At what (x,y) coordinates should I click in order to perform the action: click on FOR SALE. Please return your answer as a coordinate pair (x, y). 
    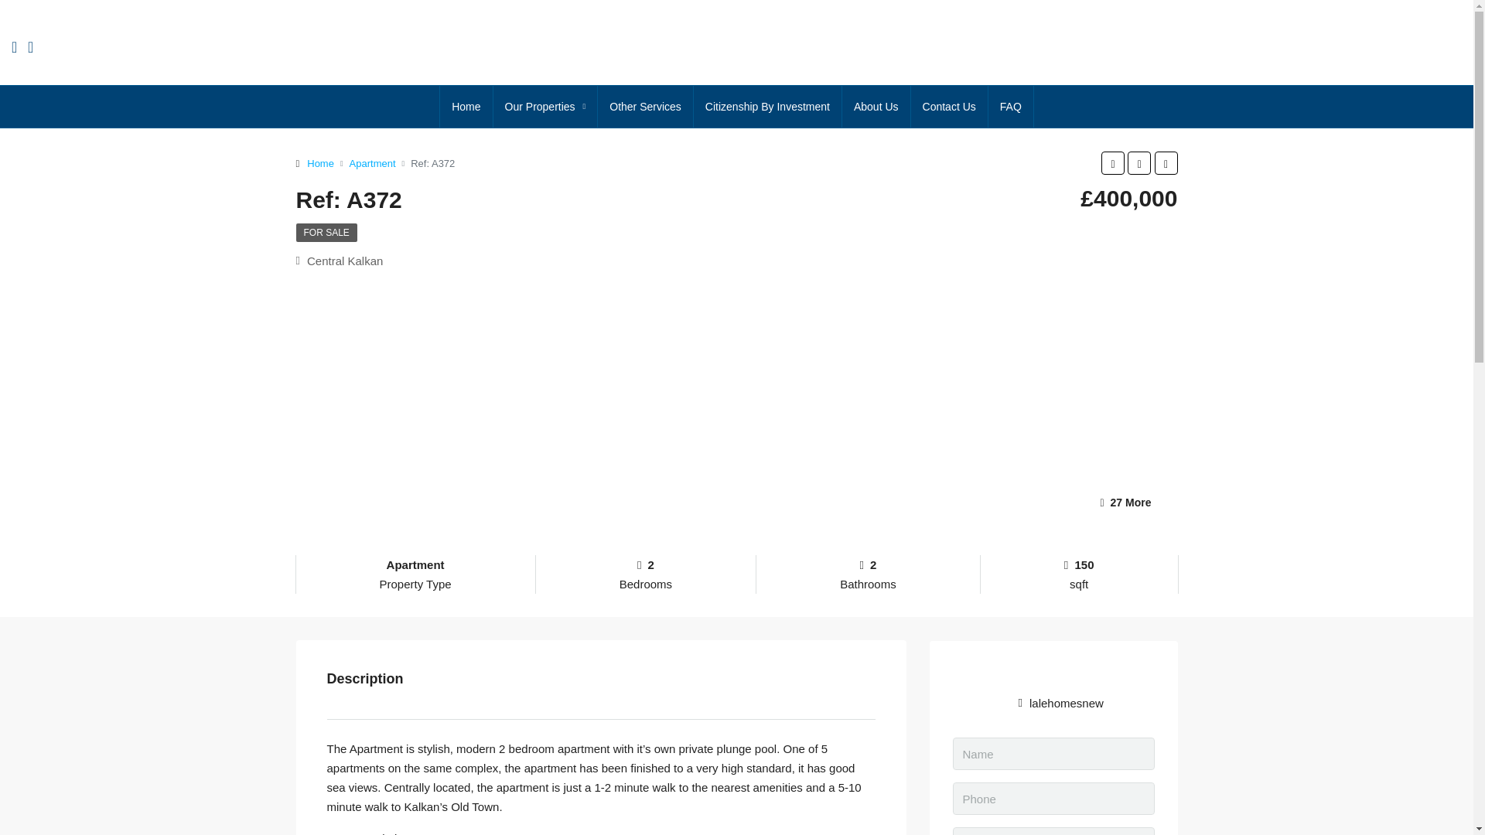
    Looking at the image, I should click on (326, 233).